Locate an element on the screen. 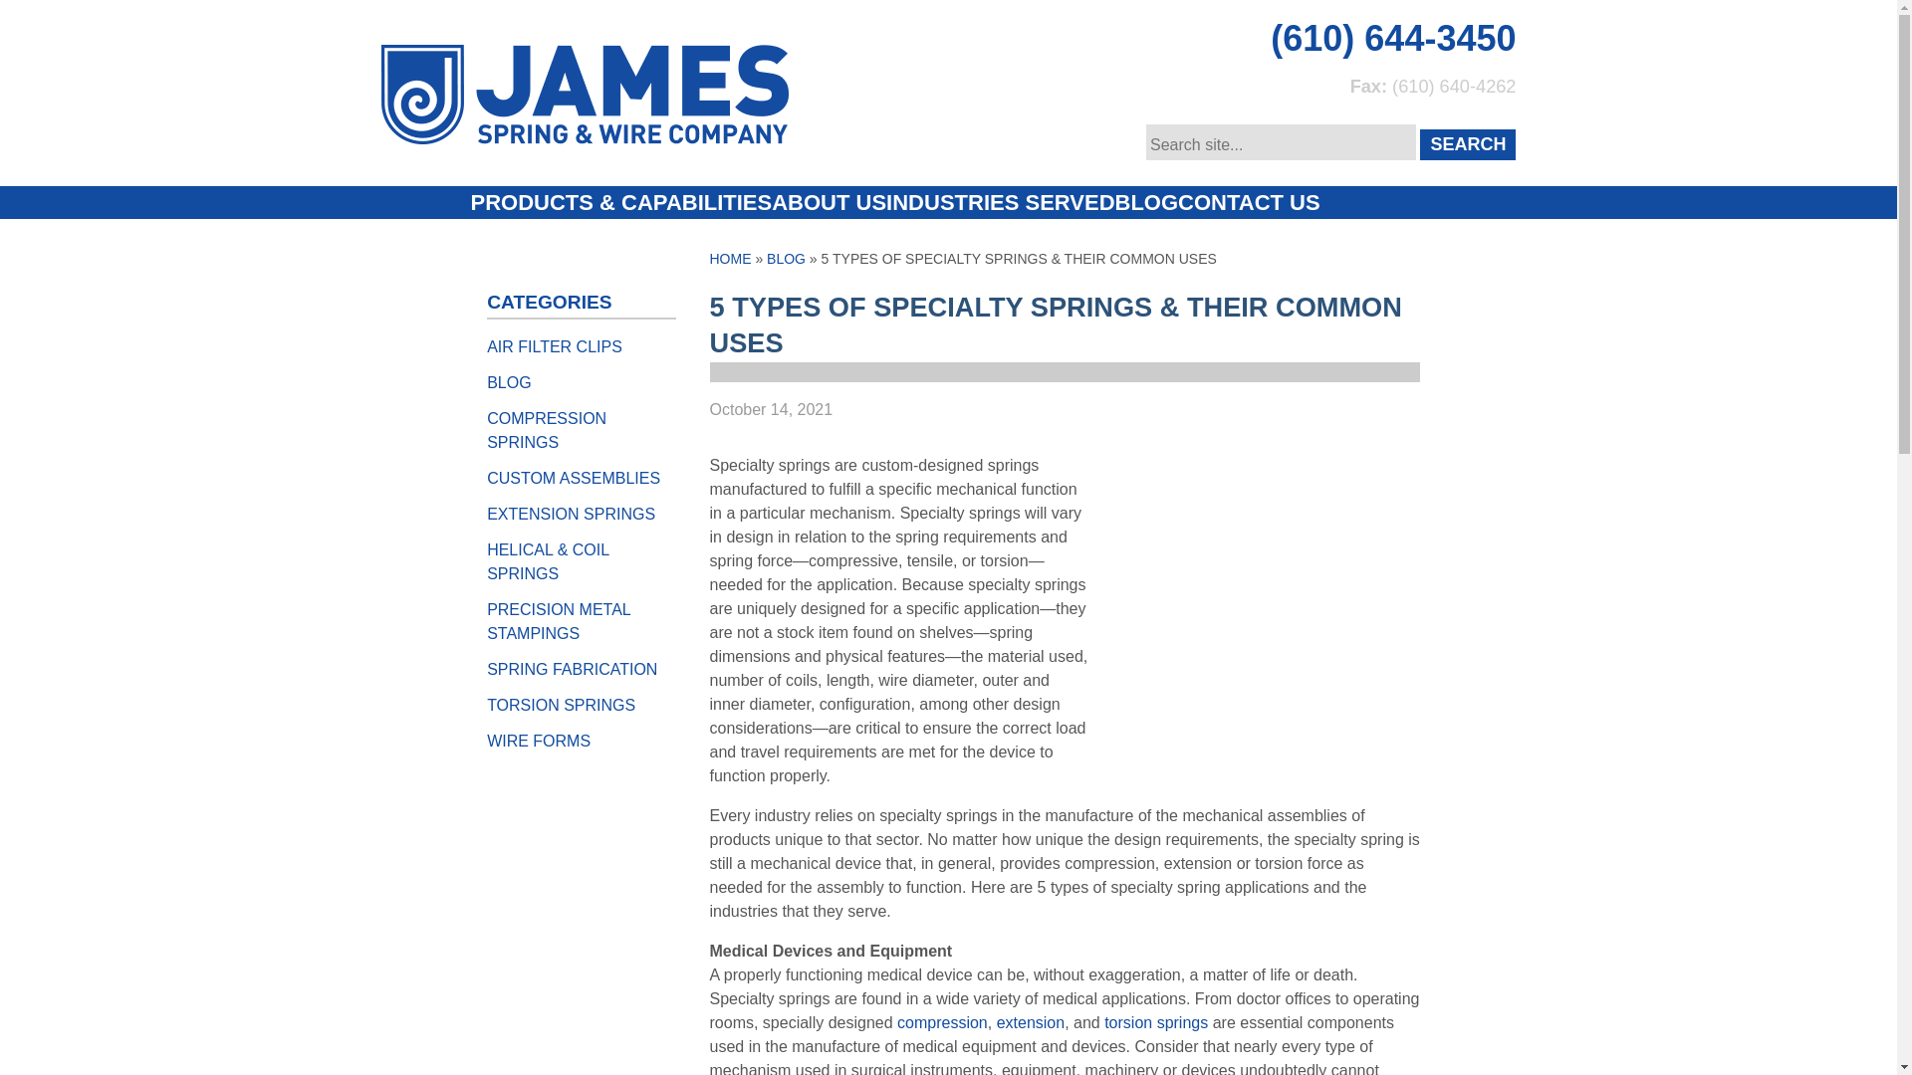  SEARCH is located at coordinates (1468, 143).